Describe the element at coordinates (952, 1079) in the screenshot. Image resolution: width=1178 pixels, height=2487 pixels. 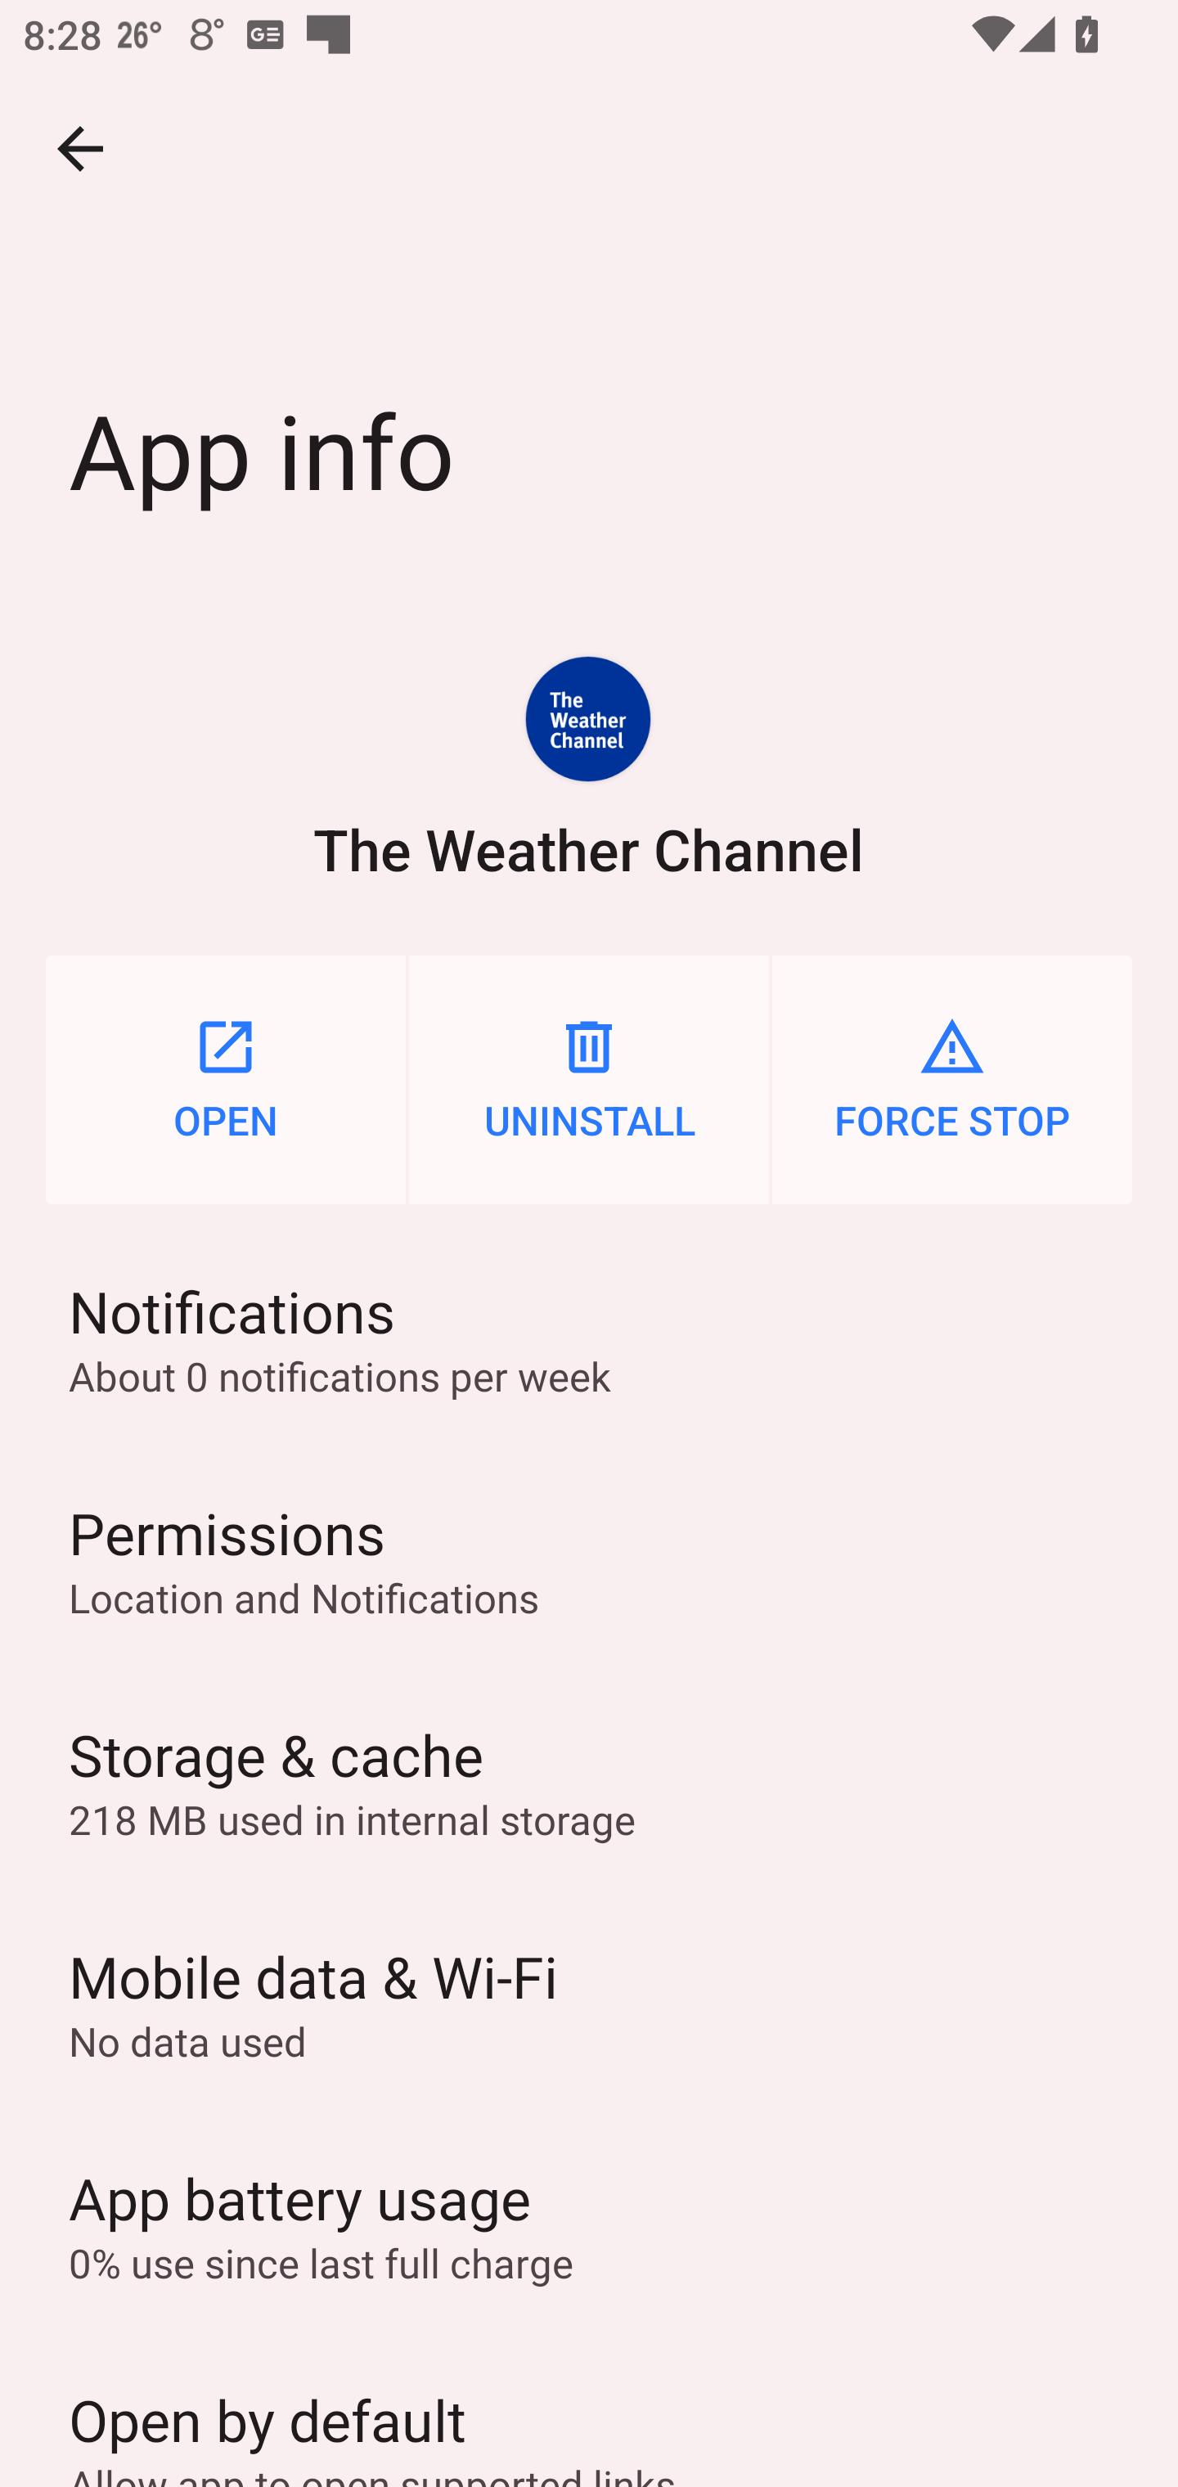
I see `FORCE STOP` at that location.